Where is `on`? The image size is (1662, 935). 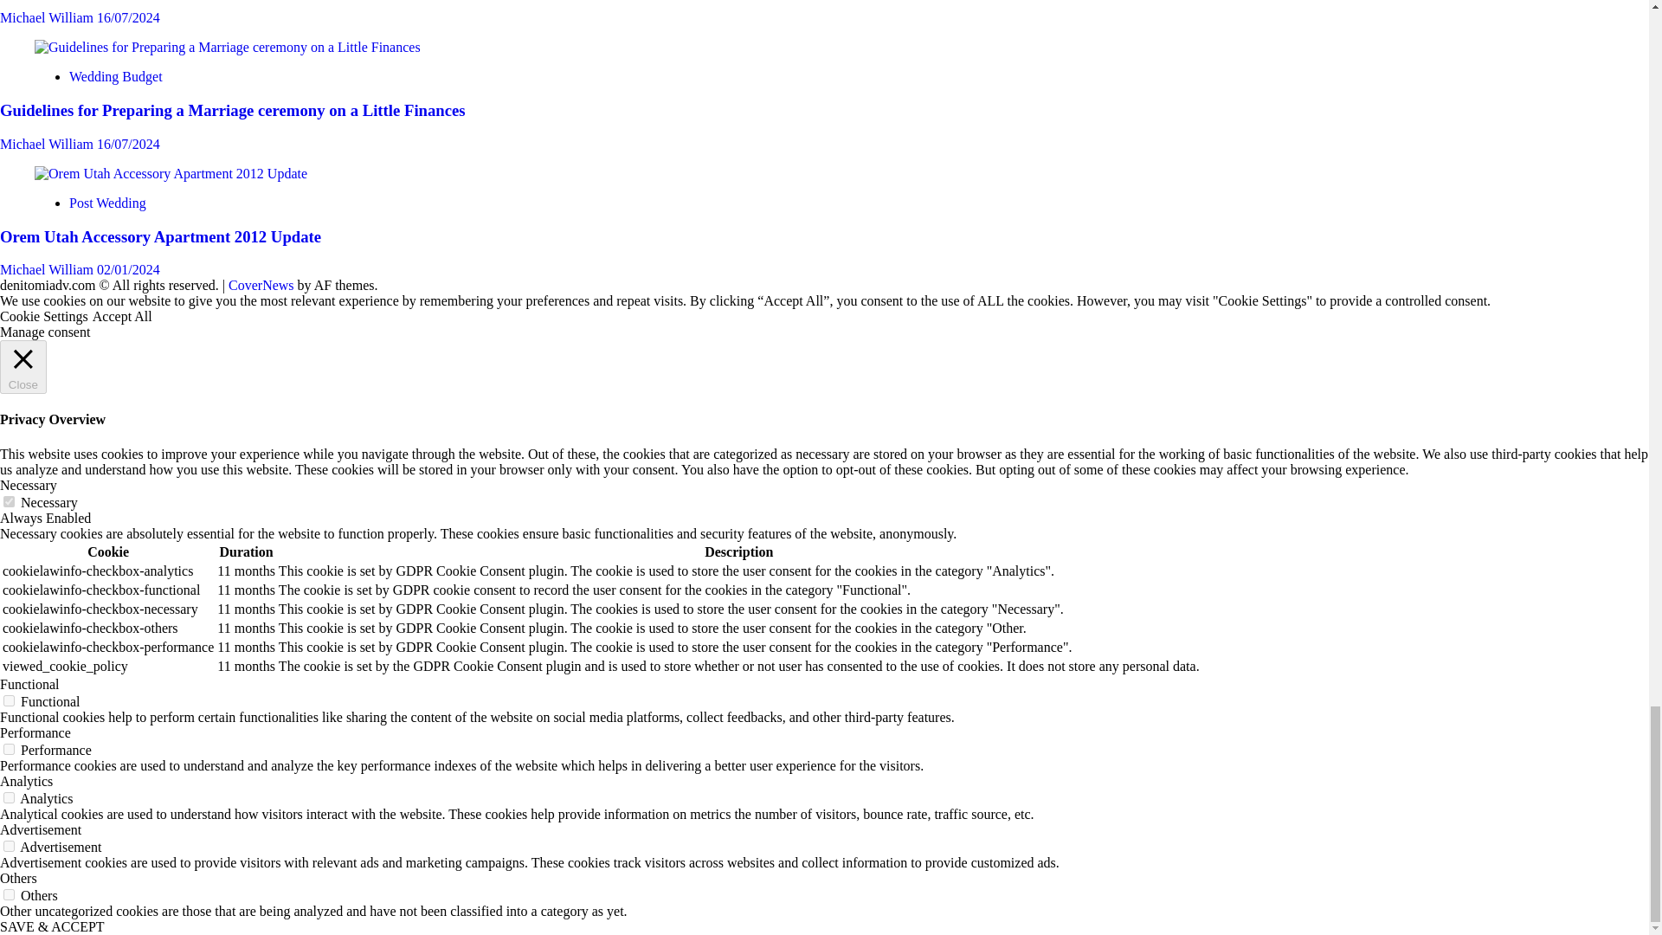 on is located at coordinates (9, 748).